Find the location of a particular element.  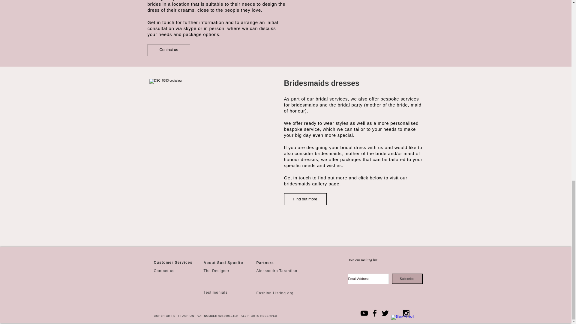

Contact us is located at coordinates (169, 49).